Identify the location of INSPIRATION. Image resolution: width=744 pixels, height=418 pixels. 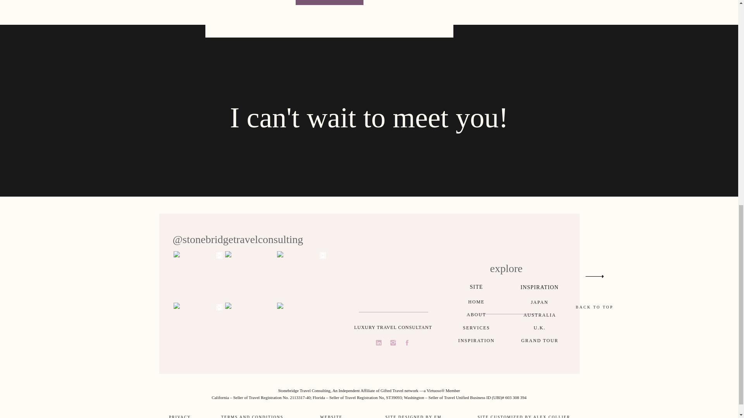
(477, 341).